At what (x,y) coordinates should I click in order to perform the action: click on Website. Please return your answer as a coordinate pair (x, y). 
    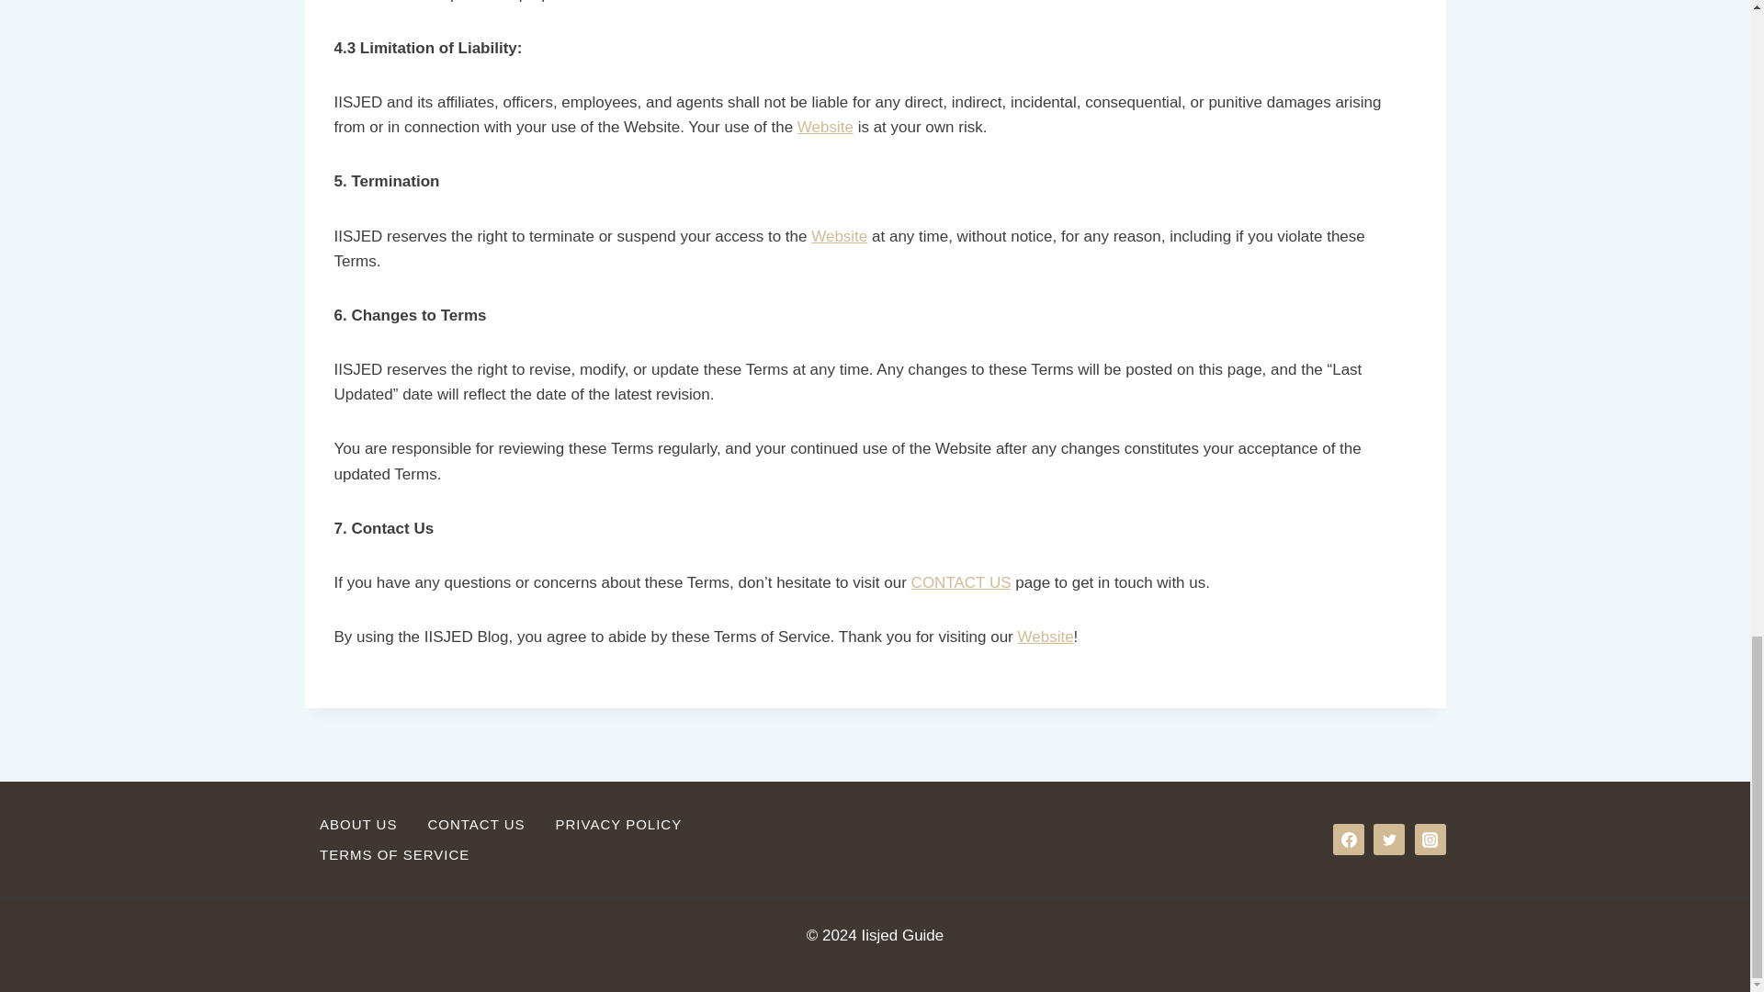
    Looking at the image, I should click on (1045, 637).